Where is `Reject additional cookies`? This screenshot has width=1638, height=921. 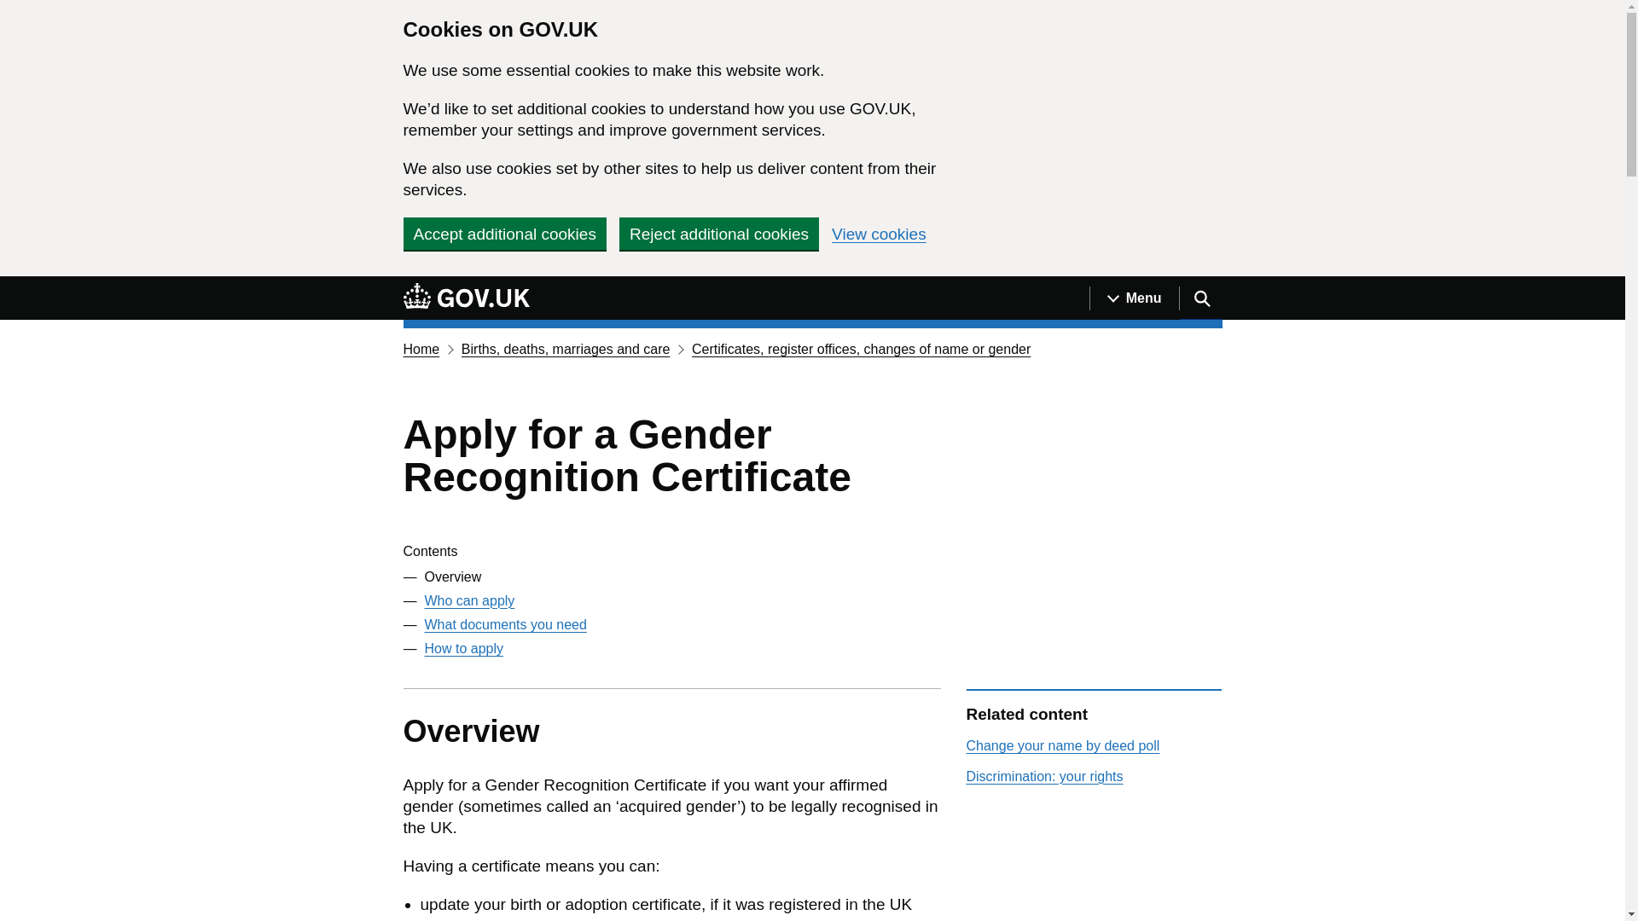 Reject additional cookies is located at coordinates (718, 233).